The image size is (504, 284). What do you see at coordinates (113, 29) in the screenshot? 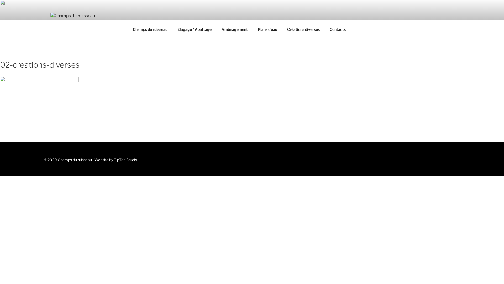
I see `CHAMPS DU RUISSEAU` at bounding box center [113, 29].